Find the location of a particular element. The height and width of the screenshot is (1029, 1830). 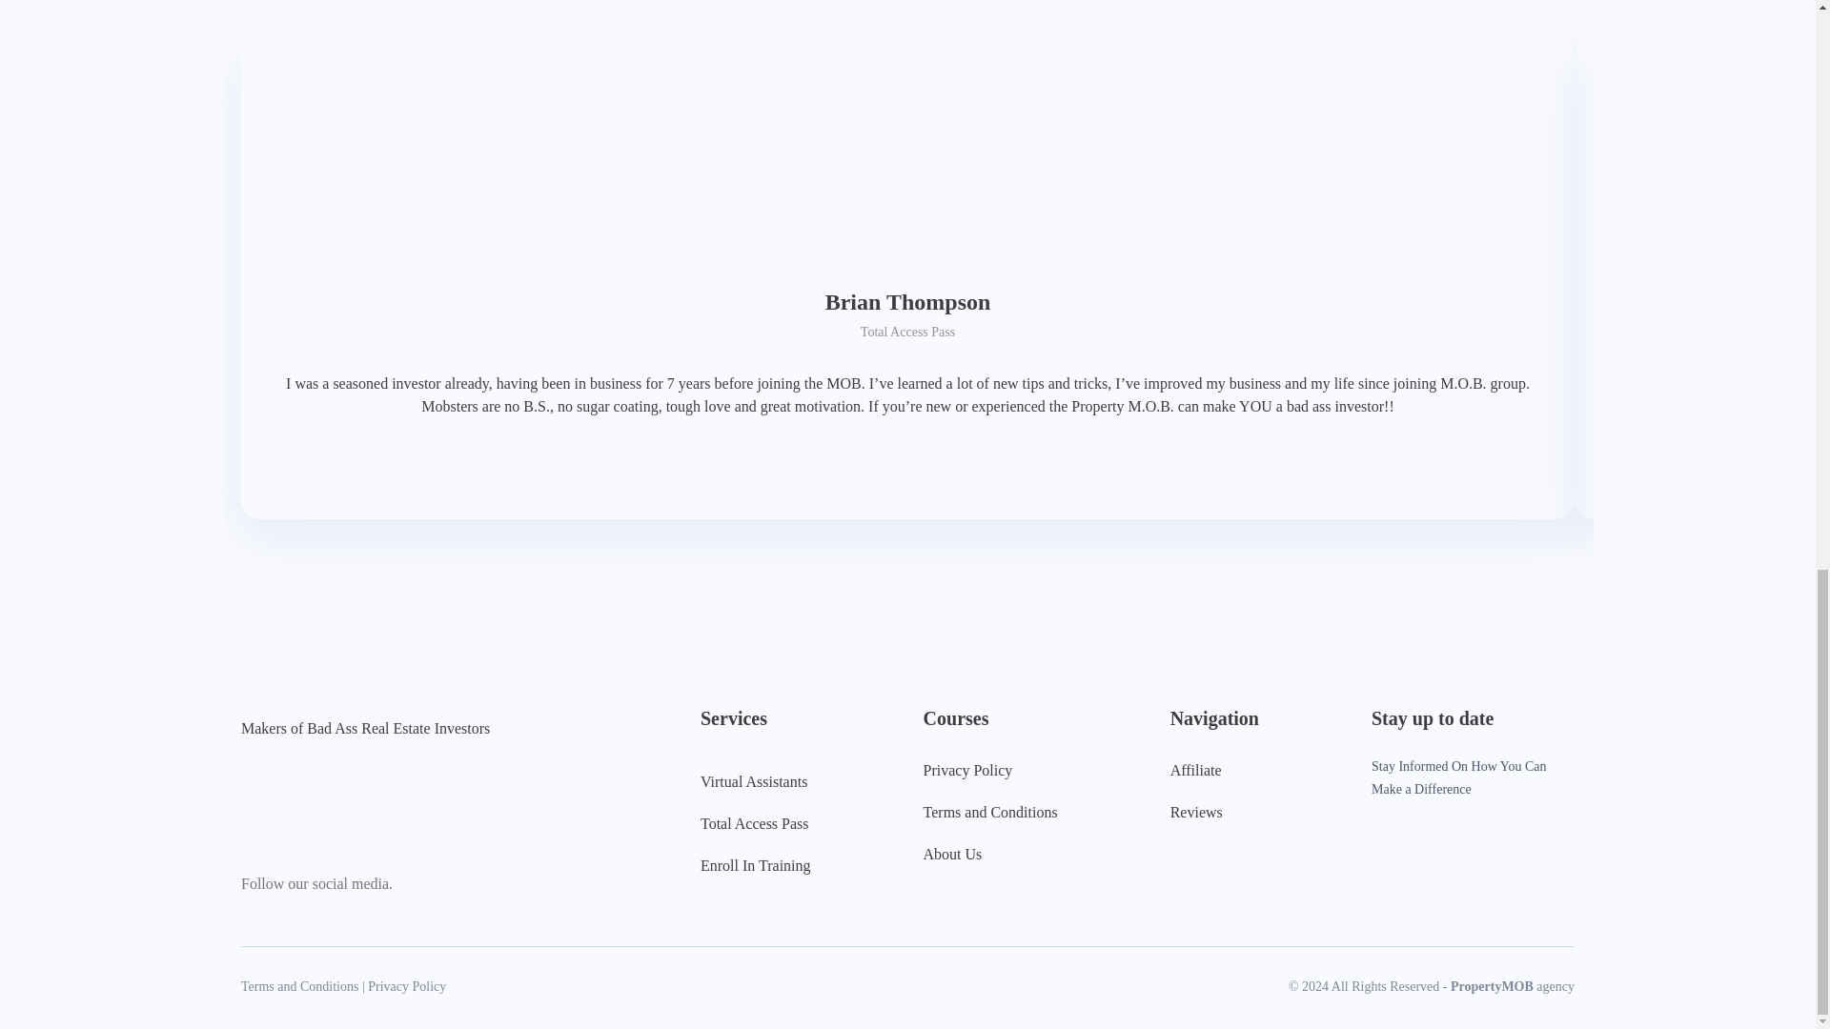

Affiliate is located at coordinates (1196, 770).